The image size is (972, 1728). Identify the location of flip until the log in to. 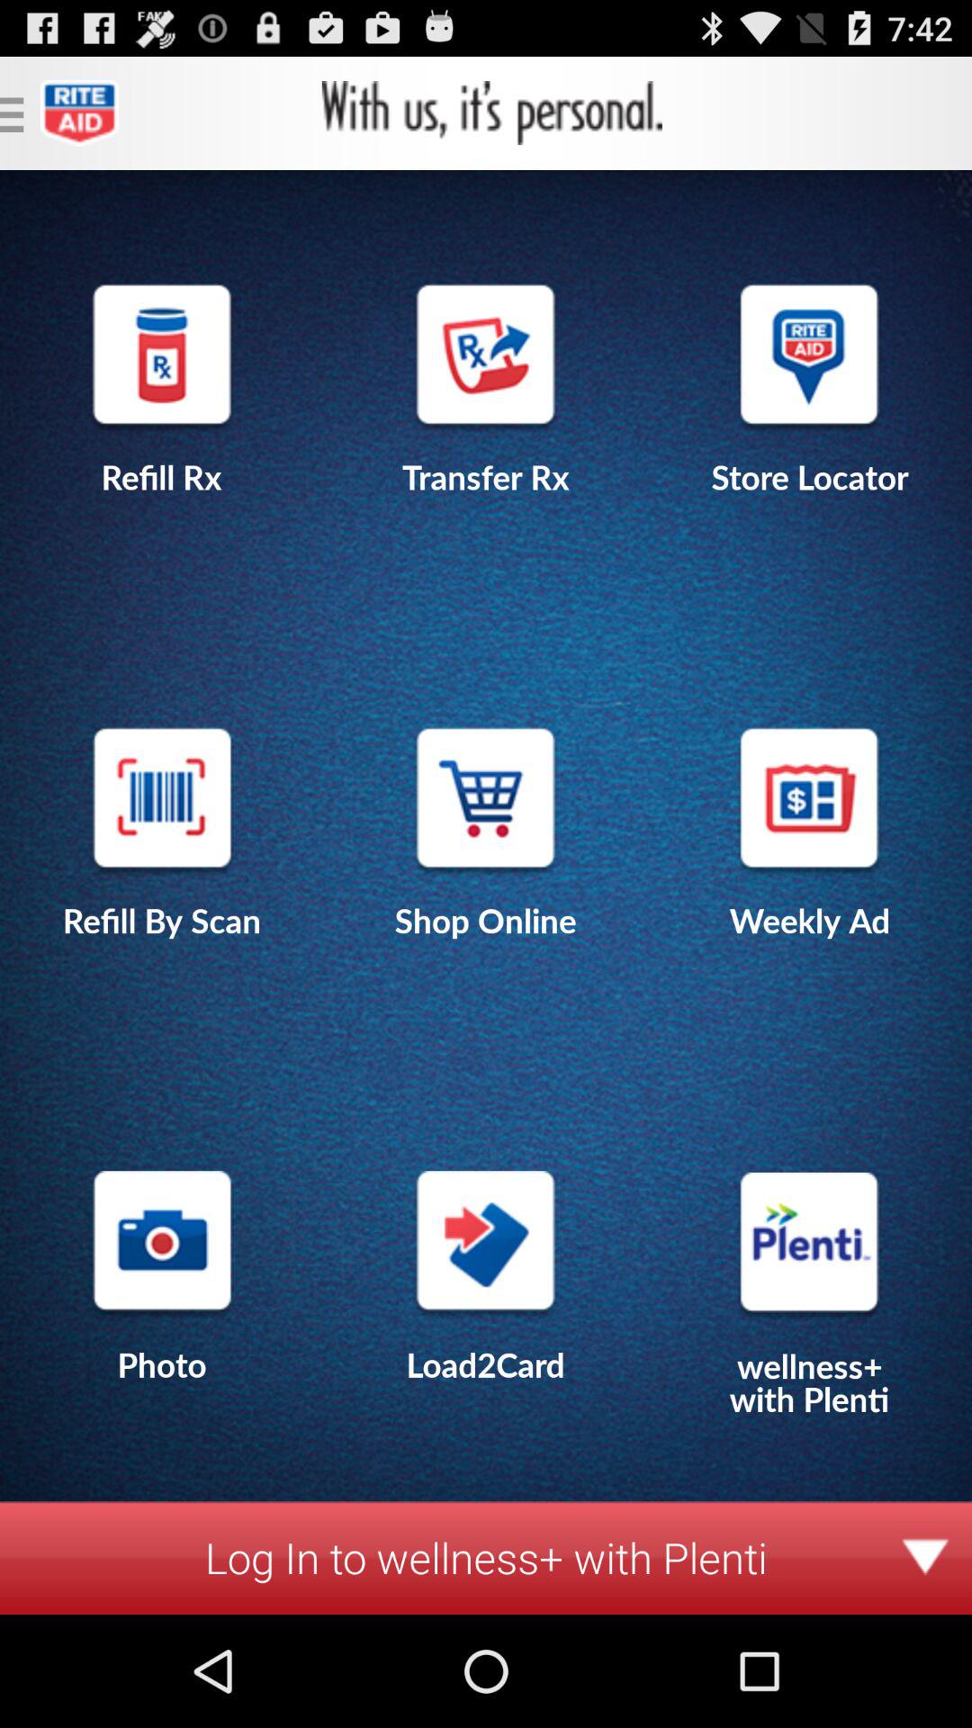
(486, 1557).